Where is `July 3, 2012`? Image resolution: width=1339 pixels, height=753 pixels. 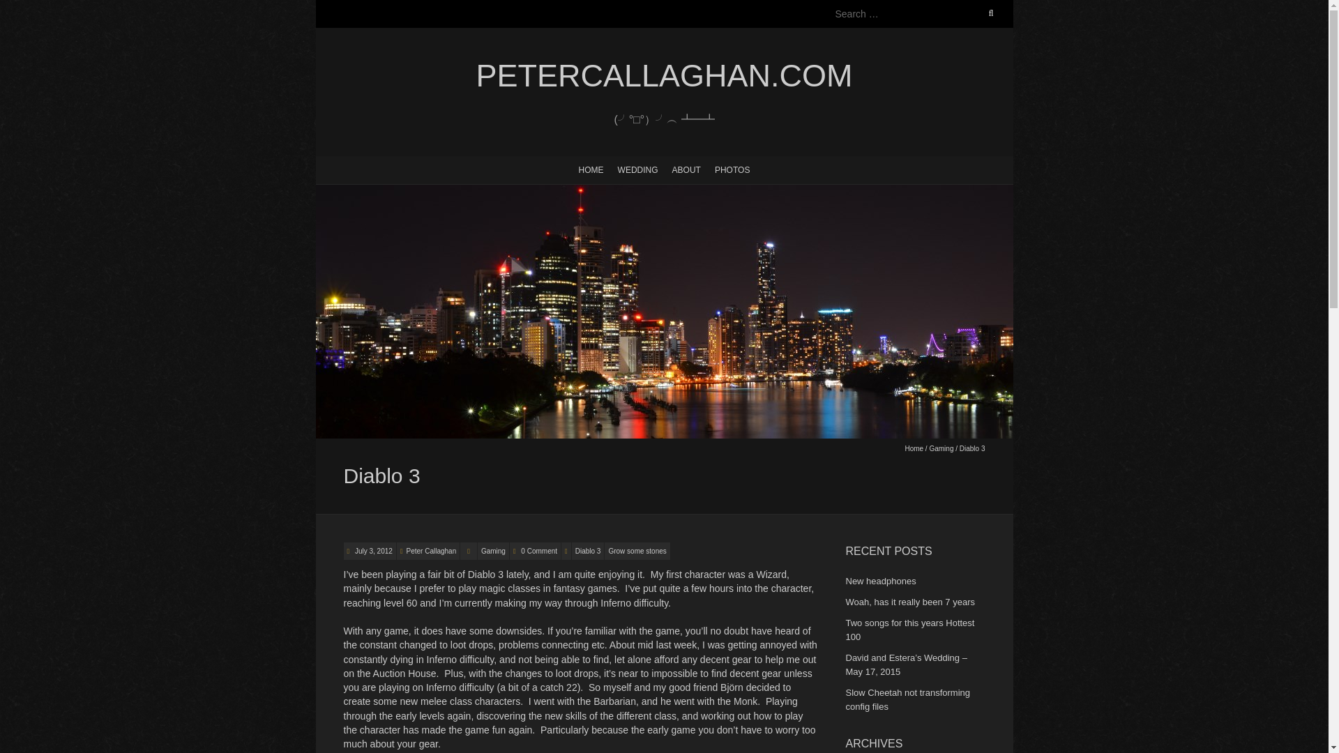 July 3, 2012 is located at coordinates (372, 551).